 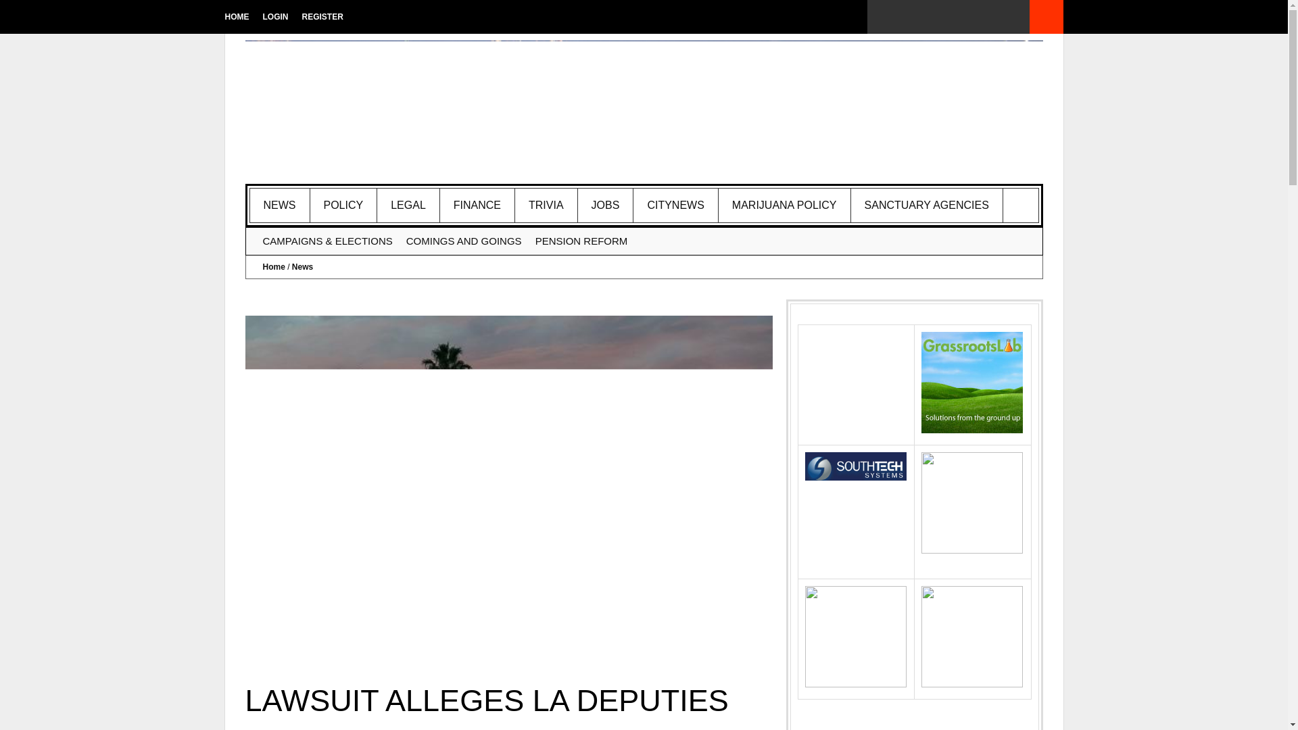 I want to click on Legal, so click(x=408, y=205).